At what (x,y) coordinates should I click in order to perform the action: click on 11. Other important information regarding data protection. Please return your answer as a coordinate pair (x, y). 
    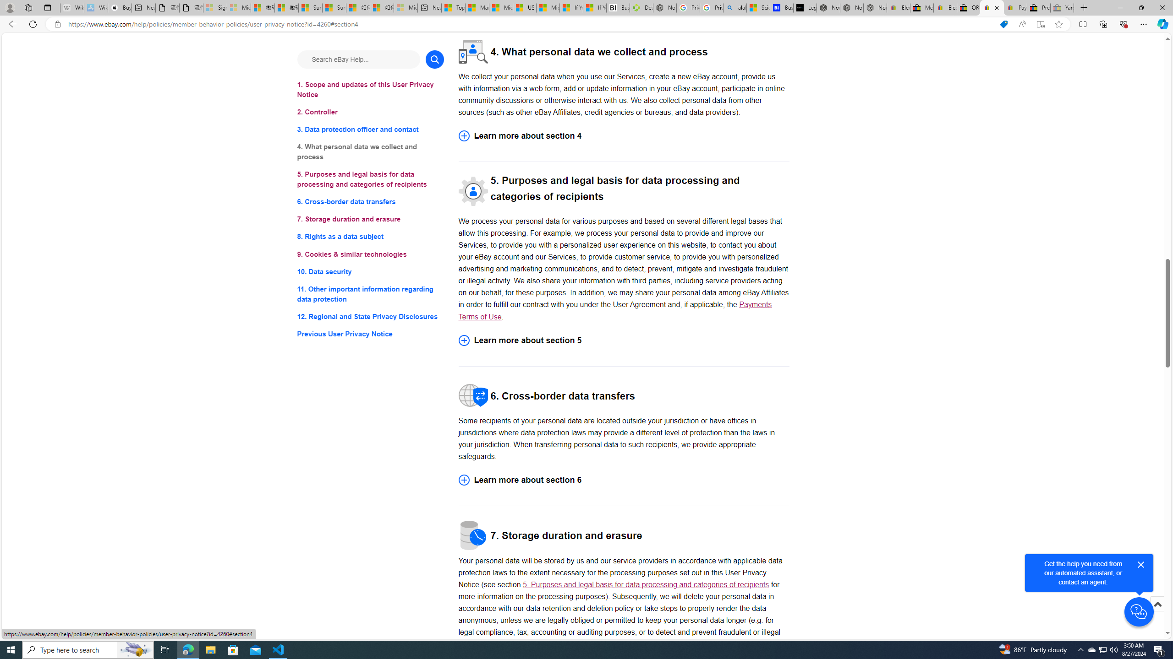
    Looking at the image, I should click on (370, 294).